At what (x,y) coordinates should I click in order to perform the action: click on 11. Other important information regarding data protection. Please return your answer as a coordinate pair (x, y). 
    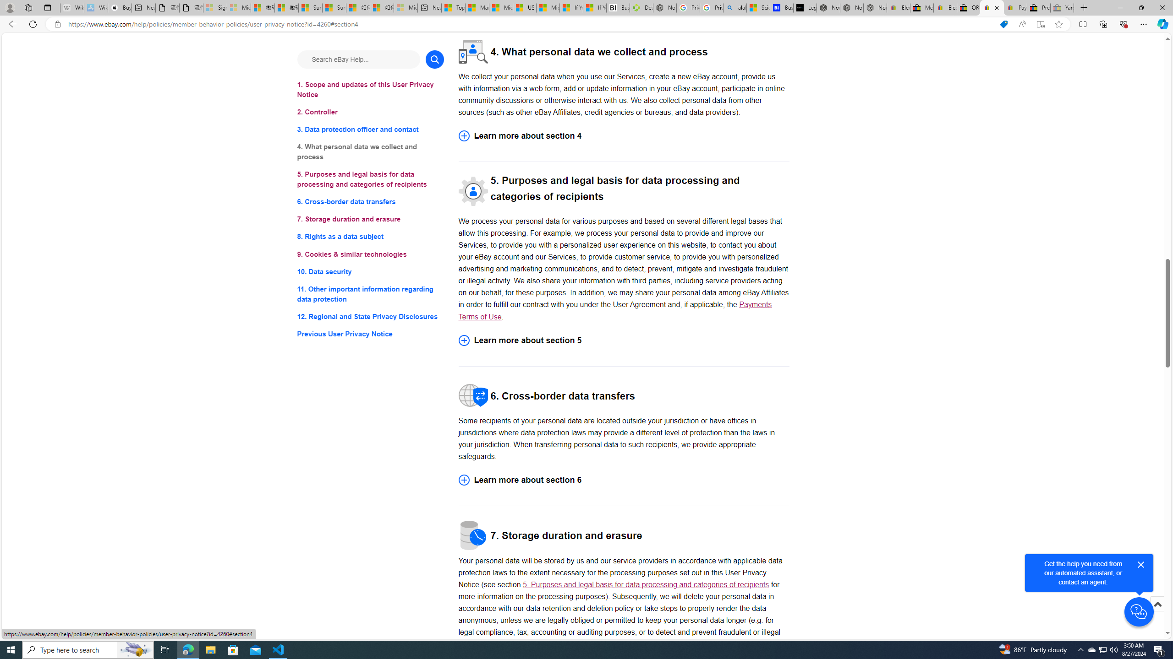
    Looking at the image, I should click on (370, 294).